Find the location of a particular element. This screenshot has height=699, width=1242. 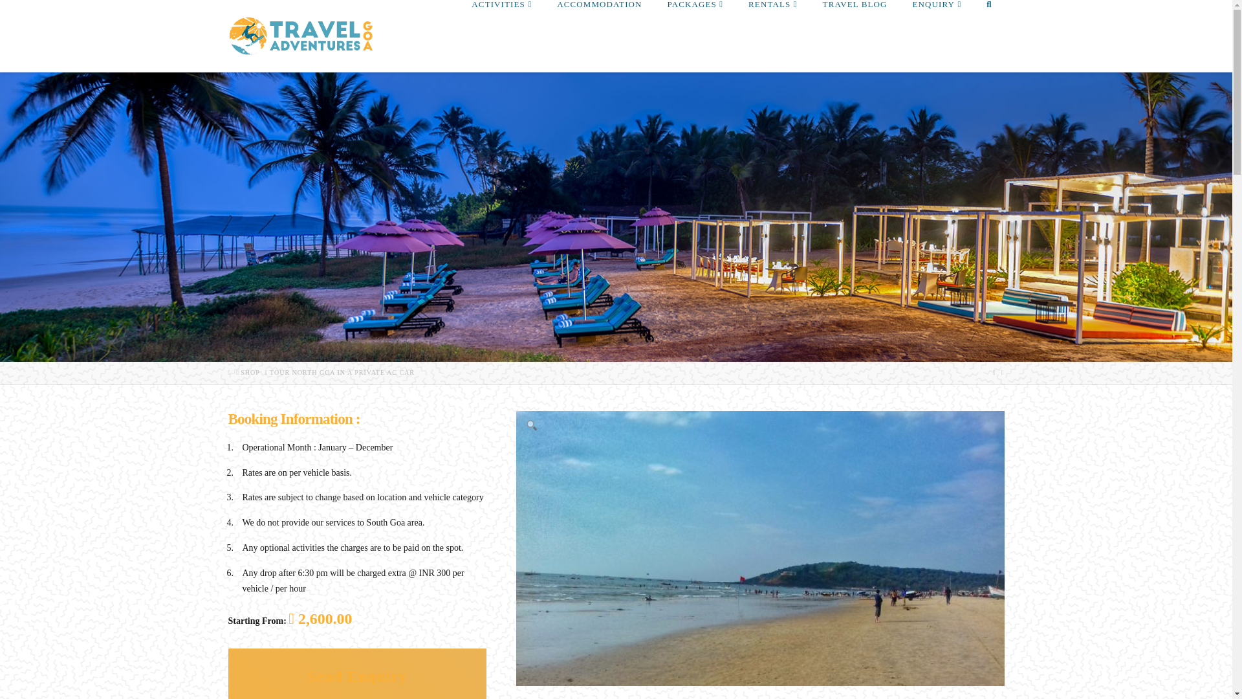

ACCOMMODATION is located at coordinates (599, 28).